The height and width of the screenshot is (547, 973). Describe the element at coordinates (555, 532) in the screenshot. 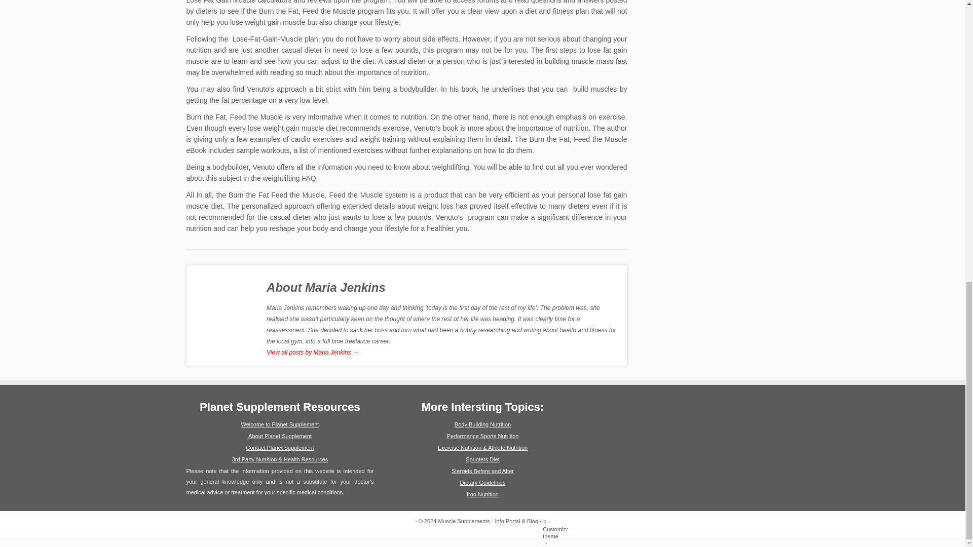

I see `Customizr theme` at that location.